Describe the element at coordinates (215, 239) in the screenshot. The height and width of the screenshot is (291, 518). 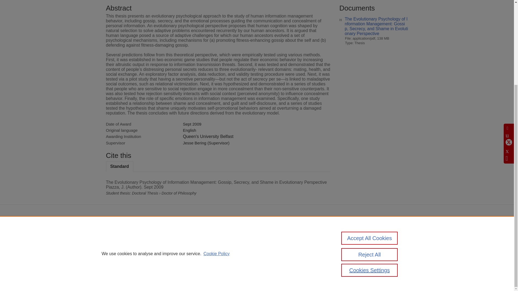
I see `Elsevier B.V.` at that location.